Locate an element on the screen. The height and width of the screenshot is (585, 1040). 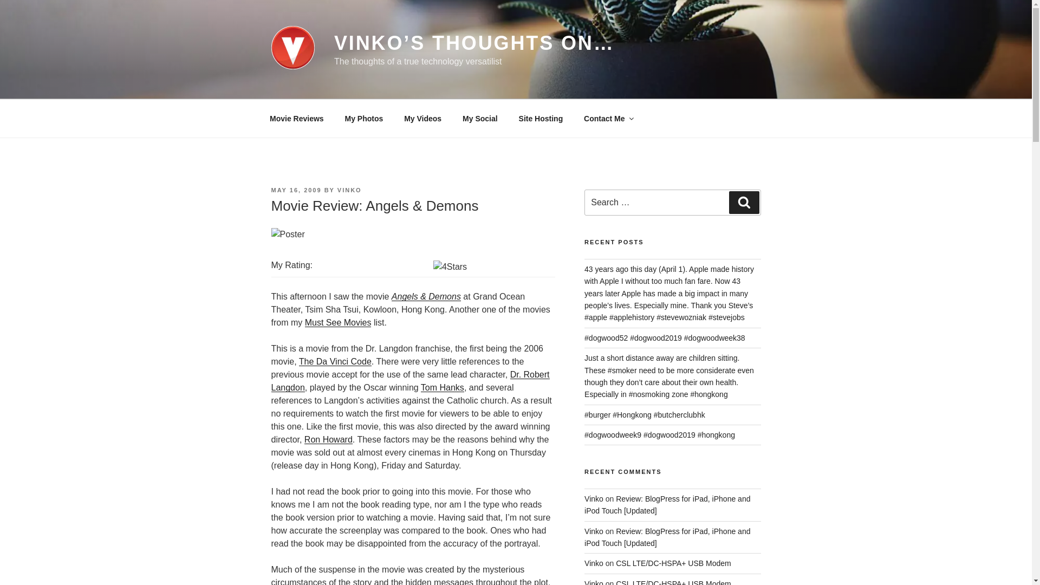
My Social is located at coordinates (480, 118).